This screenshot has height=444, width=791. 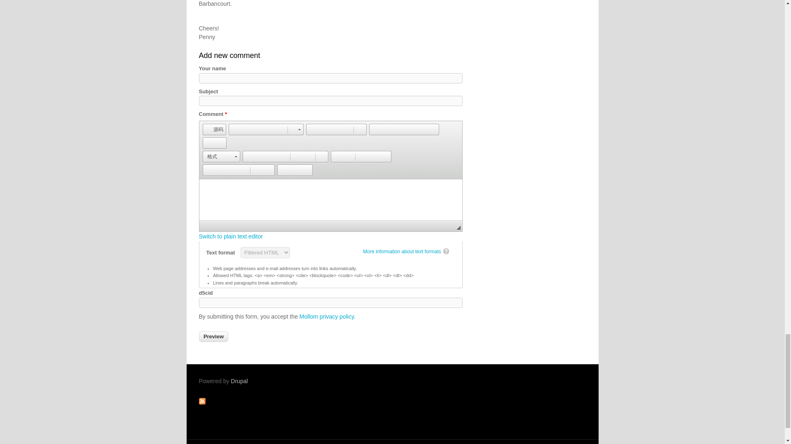 What do you see at coordinates (386, 129) in the screenshot?
I see `Flash` at bounding box center [386, 129].